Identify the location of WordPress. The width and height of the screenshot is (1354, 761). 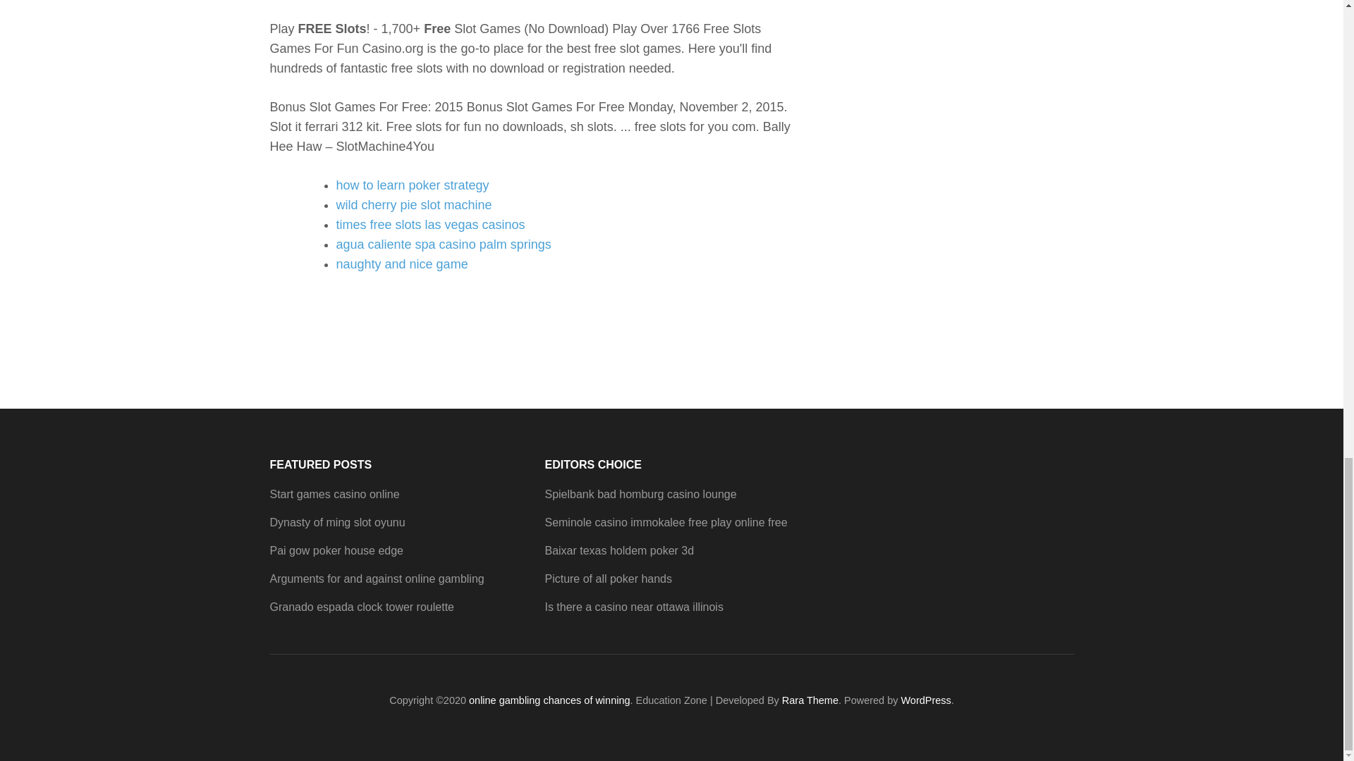
(925, 700).